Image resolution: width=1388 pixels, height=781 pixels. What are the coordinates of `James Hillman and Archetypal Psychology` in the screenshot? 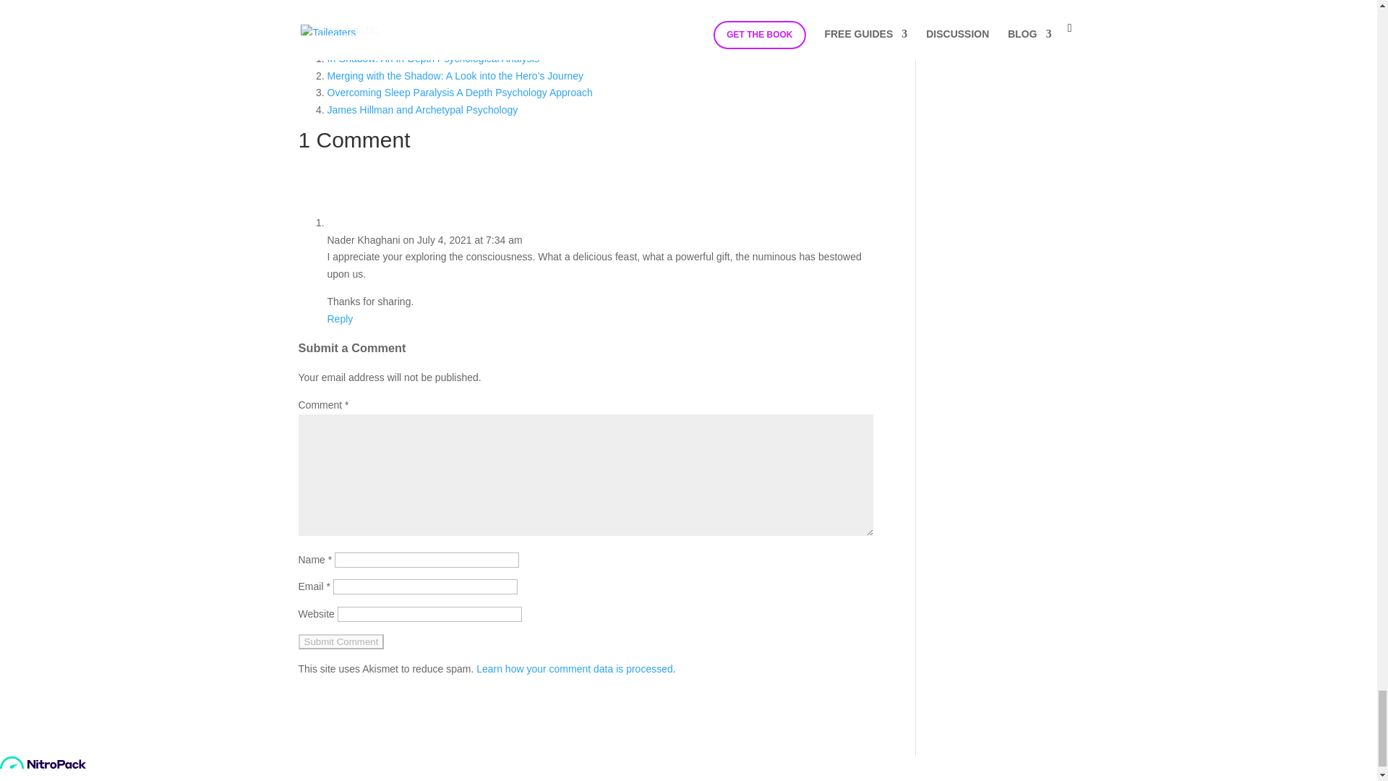 It's located at (422, 109).